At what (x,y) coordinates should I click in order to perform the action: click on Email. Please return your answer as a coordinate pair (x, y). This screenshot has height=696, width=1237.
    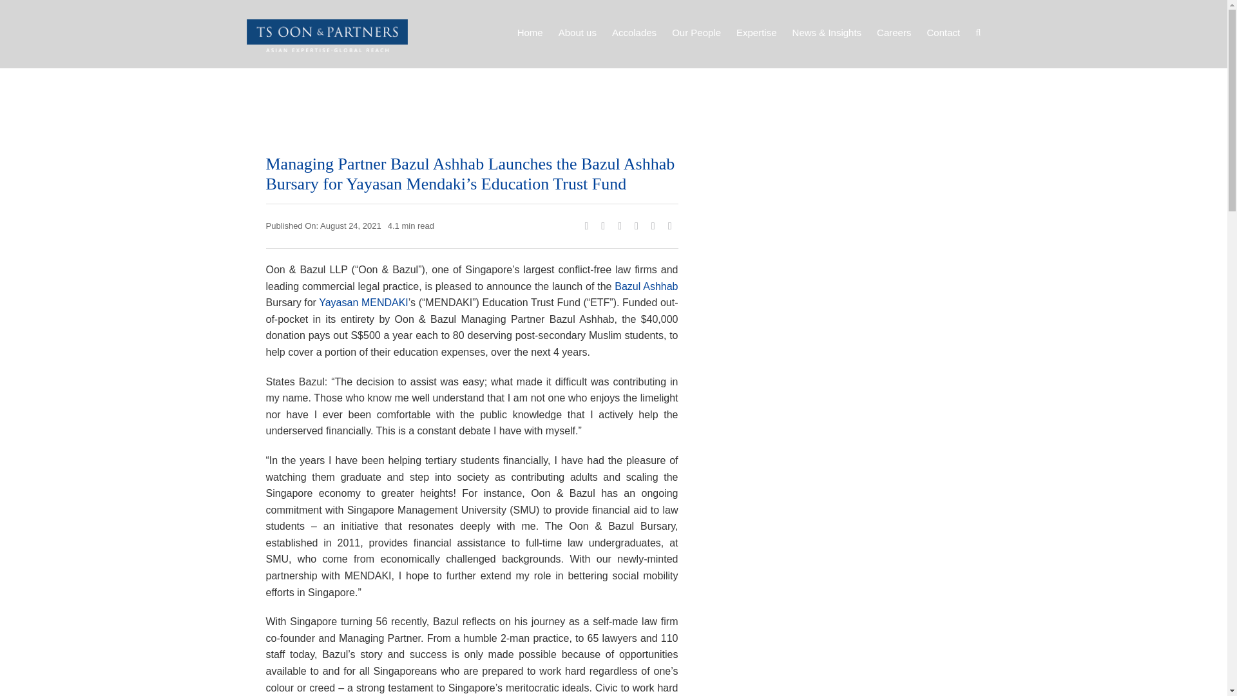
    Looking at the image, I should click on (670, 226).